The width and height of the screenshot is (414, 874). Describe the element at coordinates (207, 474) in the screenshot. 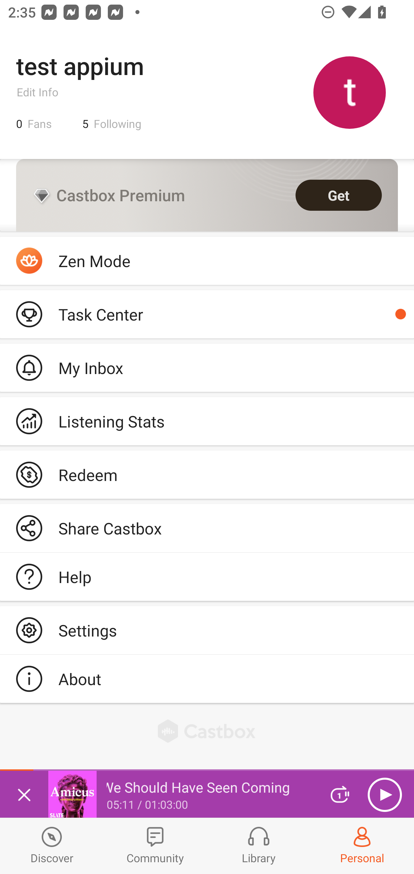

I see ` Redeem` at that location.